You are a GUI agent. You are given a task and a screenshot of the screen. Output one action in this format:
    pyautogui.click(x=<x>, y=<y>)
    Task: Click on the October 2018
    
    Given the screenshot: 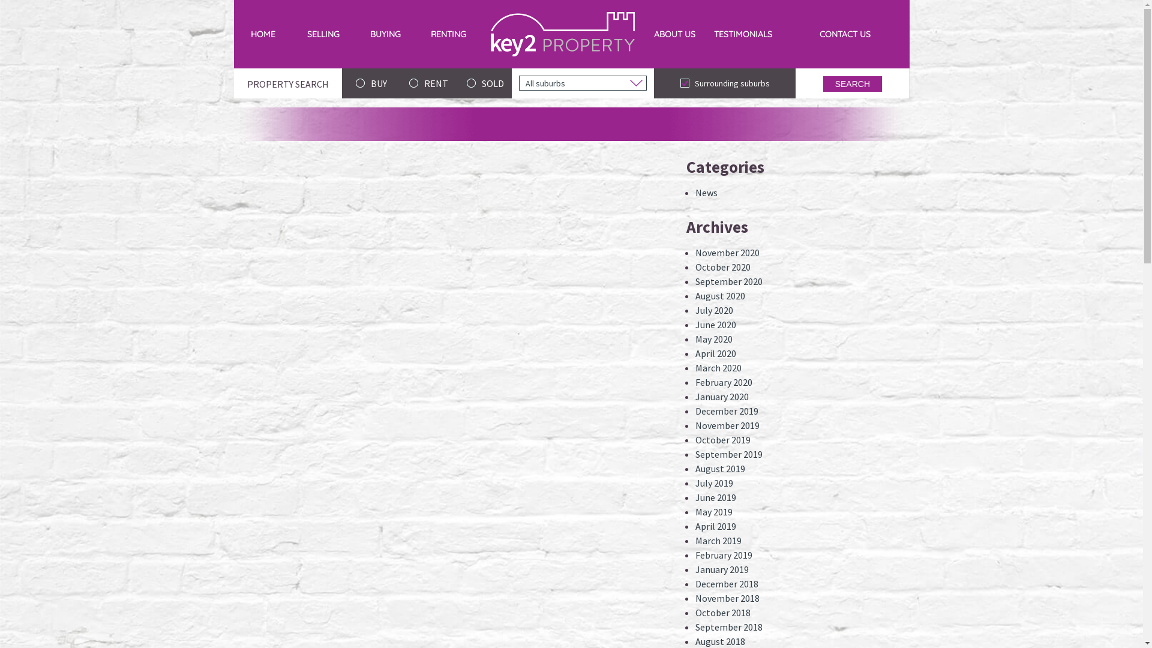 What is the action you would take?
    pyautogui.click(x=723, y=613)
    